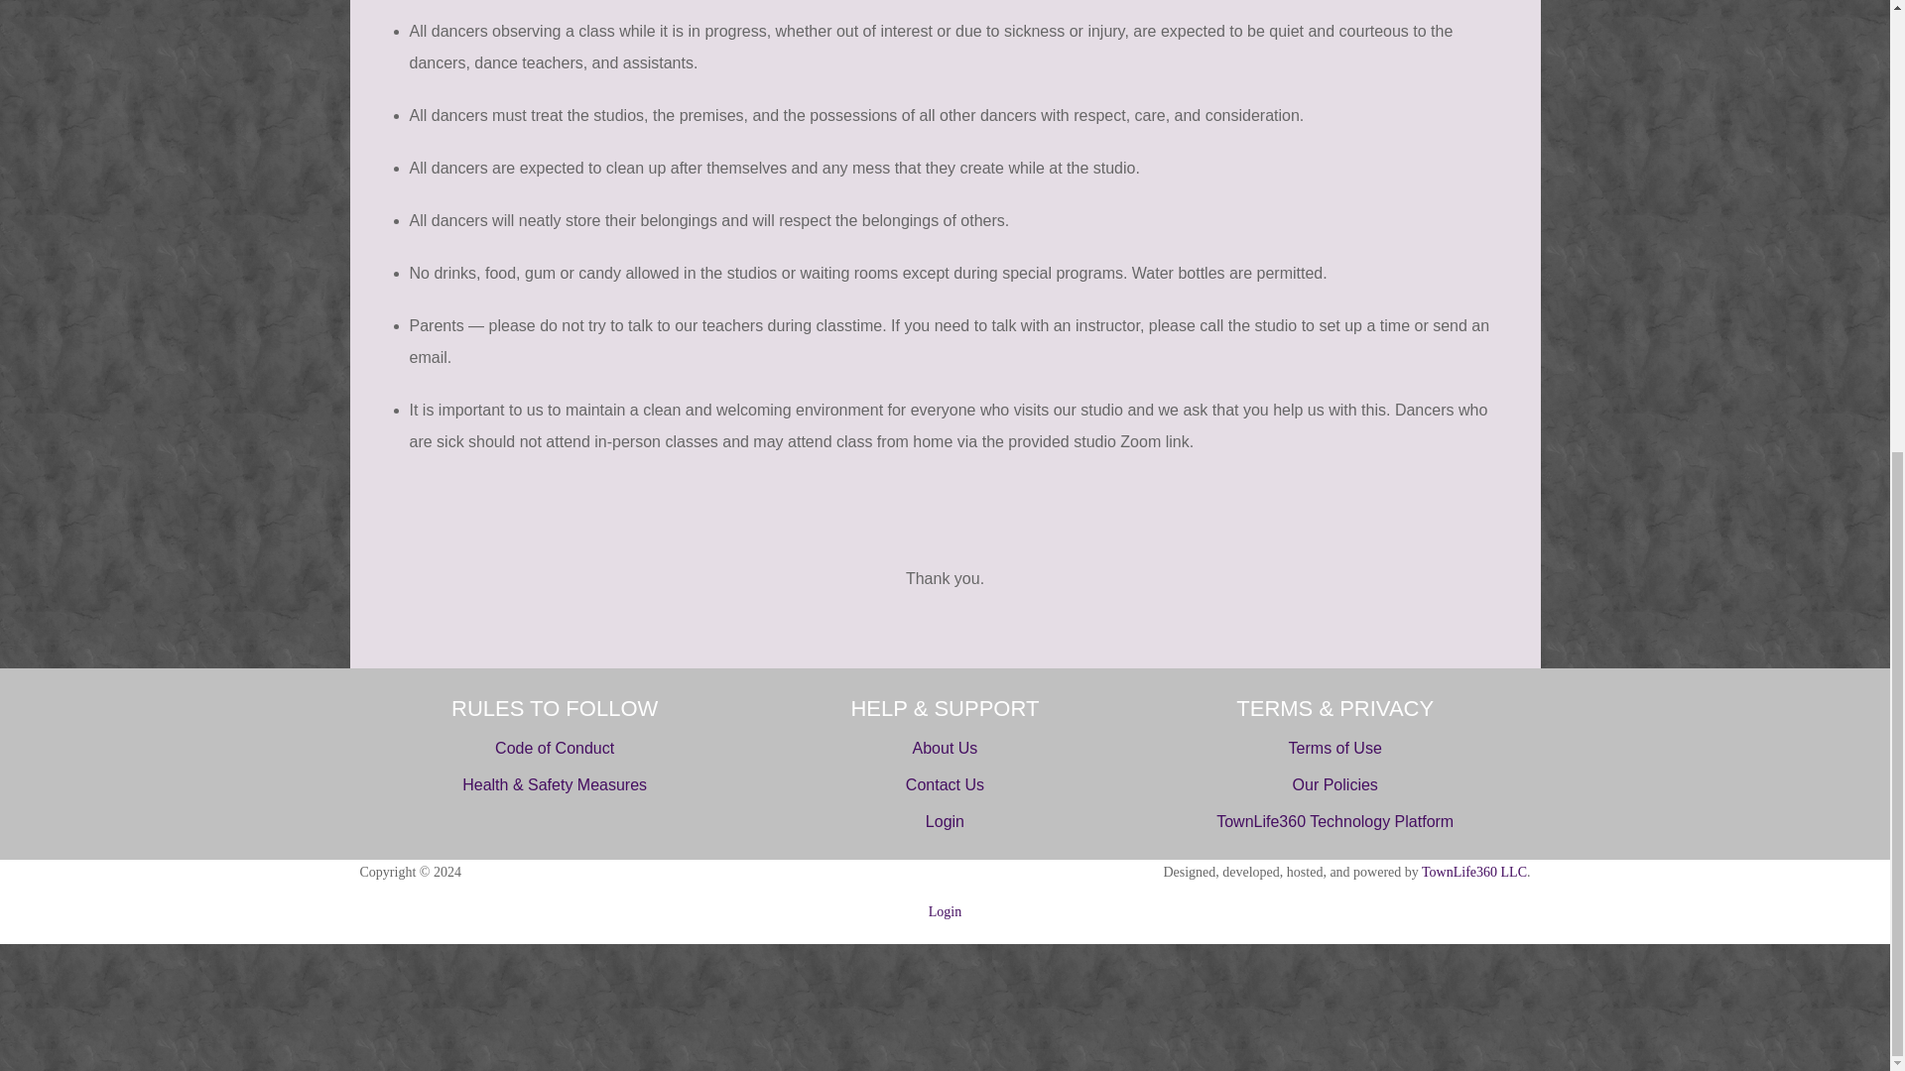  Describe the element at coordinates (1335, 785) in the screenshot. I see `Our Policies` at that location.